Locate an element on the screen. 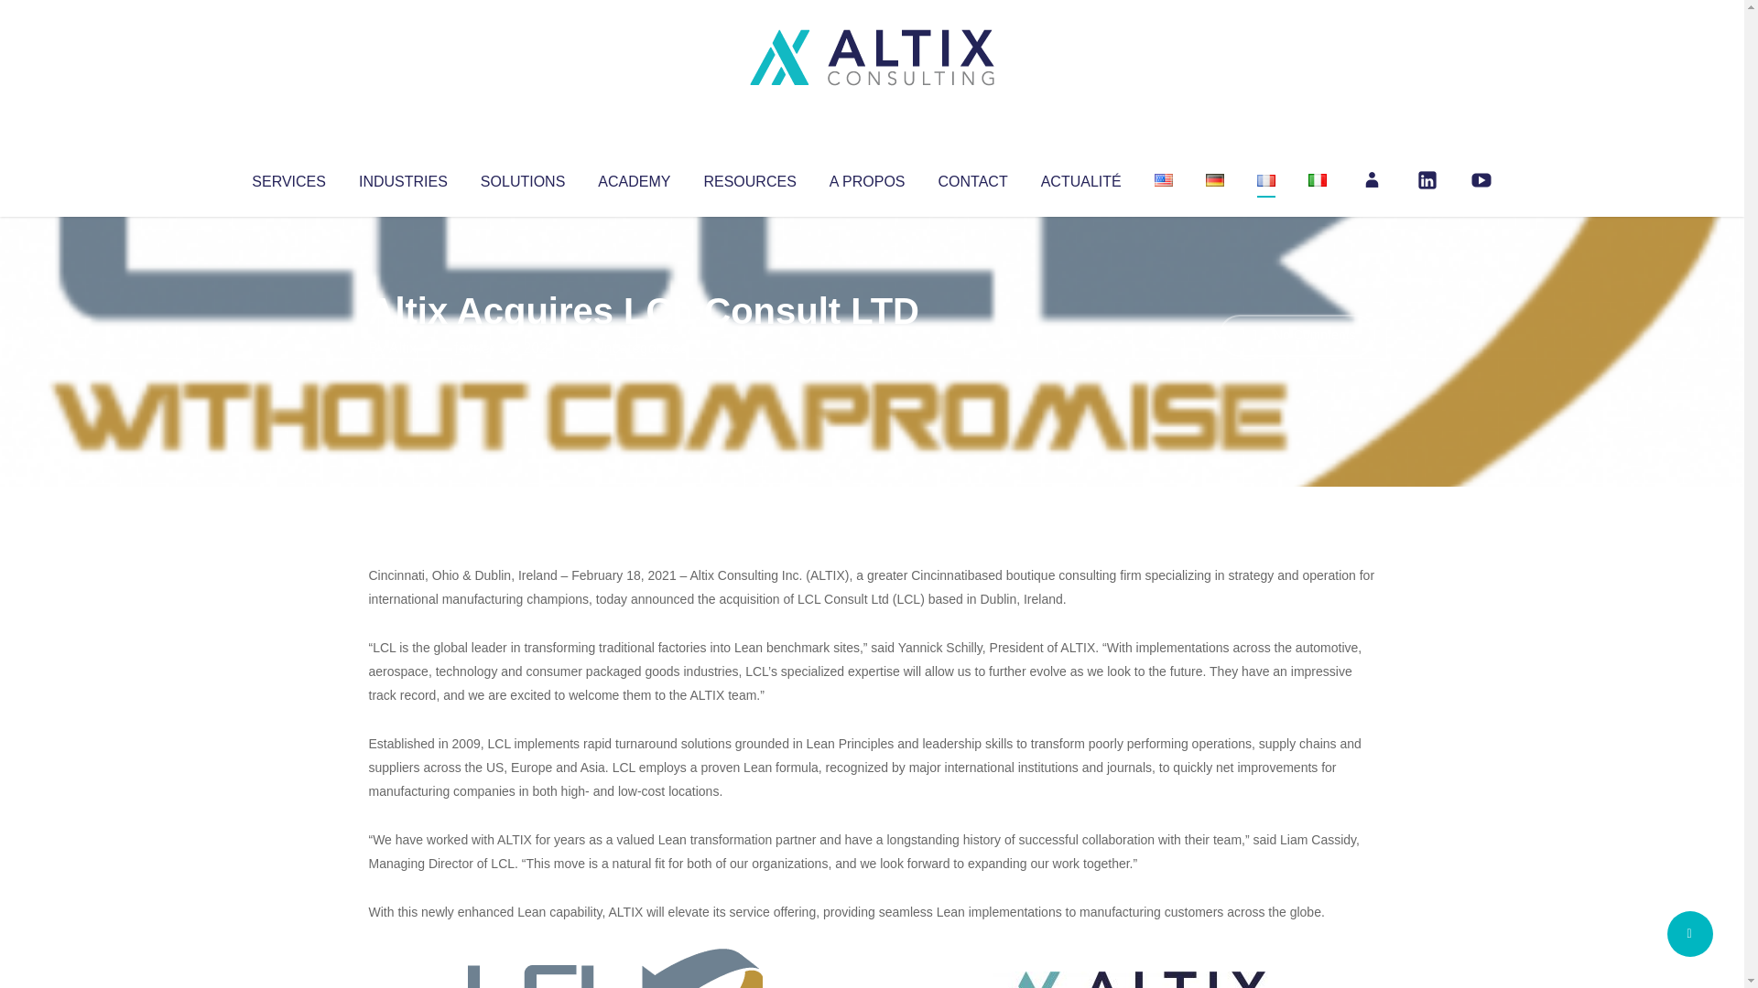 This screenshot has width=1758, height=988. No Comments is located at coordinates (1297, 335).